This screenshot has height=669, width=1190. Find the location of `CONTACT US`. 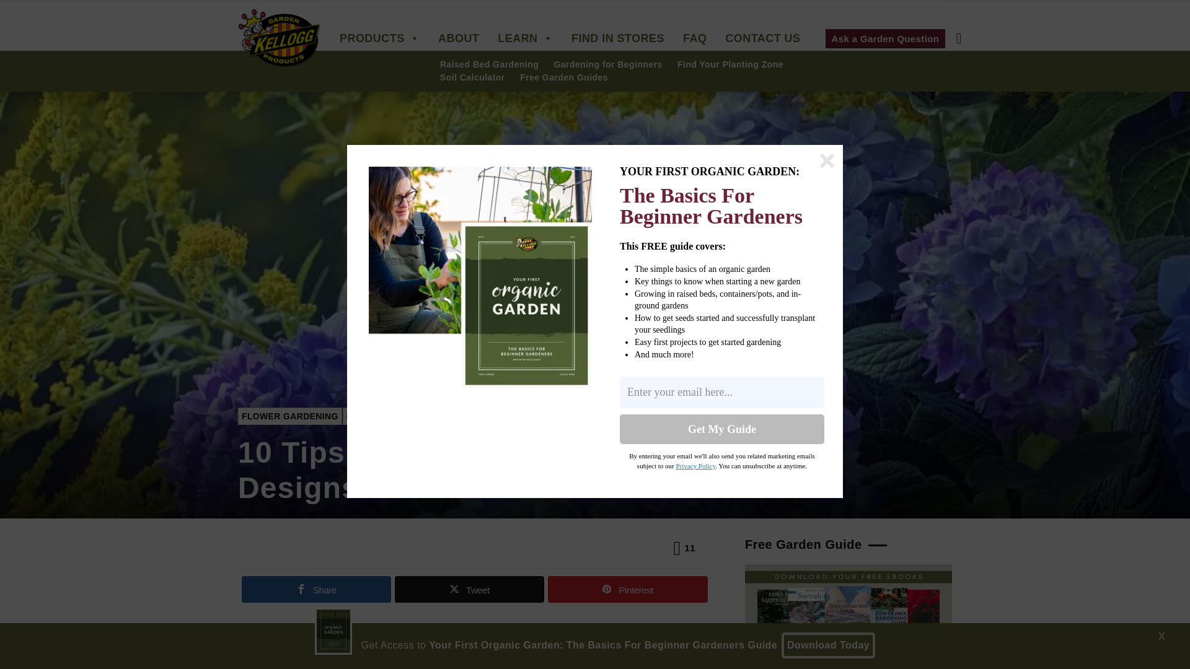

CONTACT US is located at coordinates (765, 38).